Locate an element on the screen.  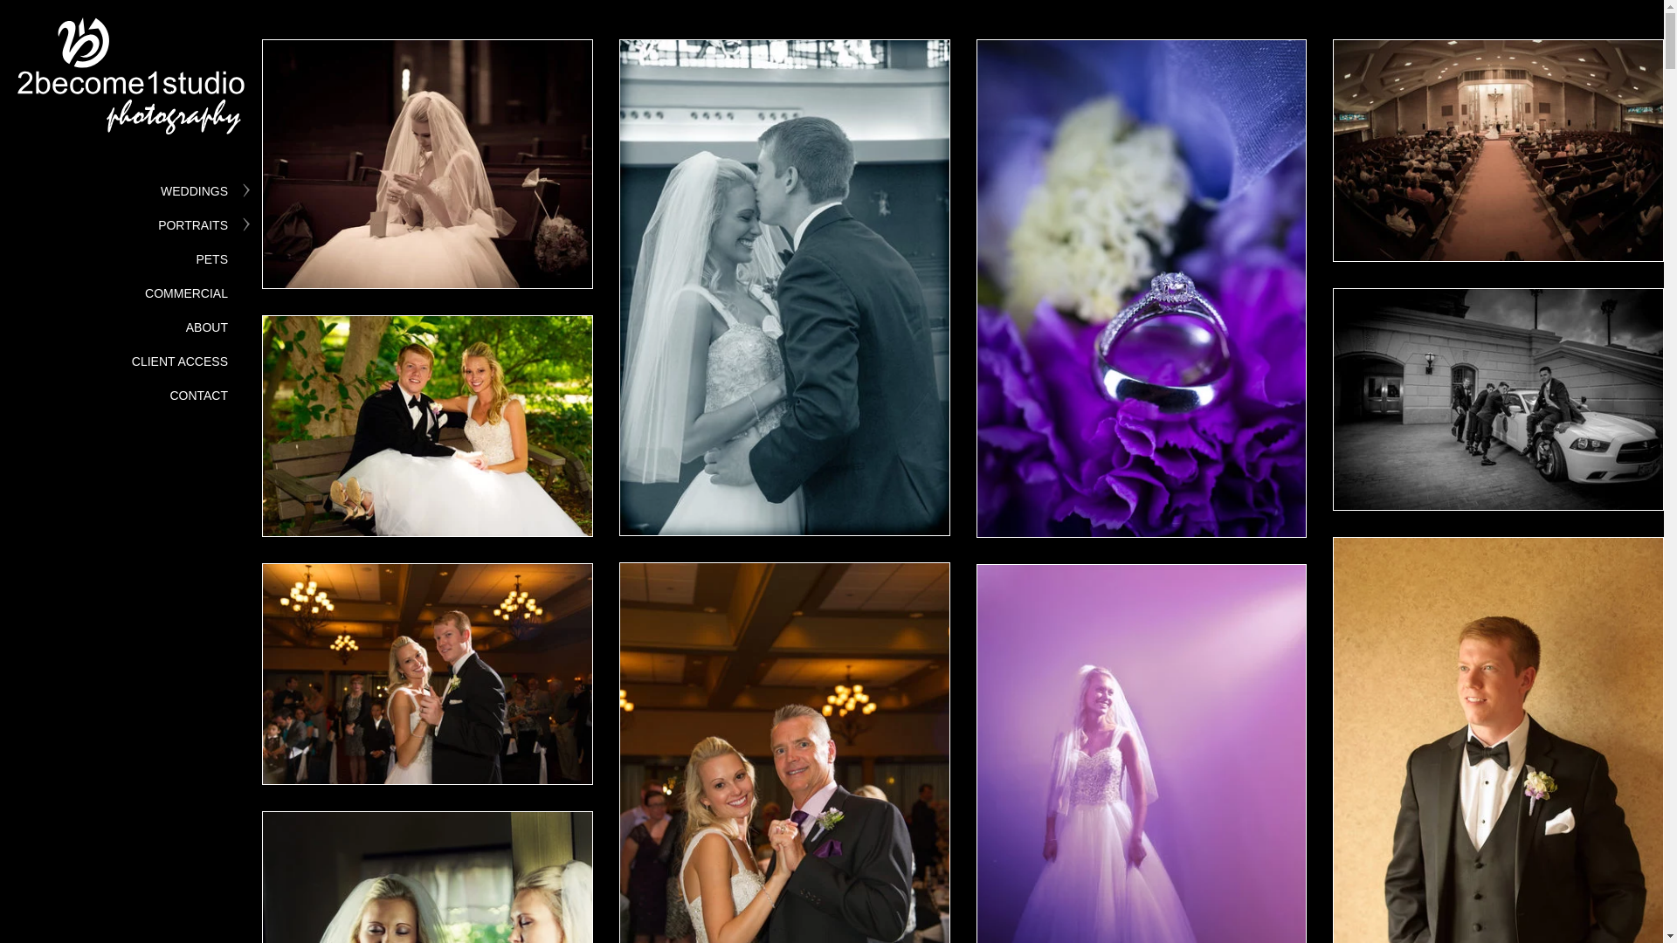
CLIENT ACCESS is located at coordinates (180, 361).